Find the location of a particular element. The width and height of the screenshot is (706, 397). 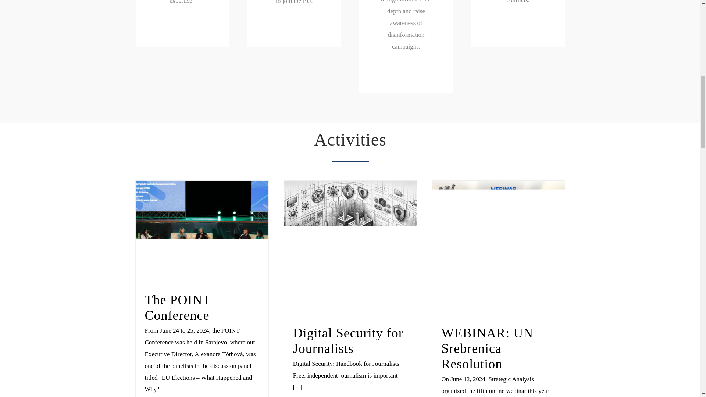

WEBINAR: UN Srebrenica Resolution is located at coordinates (487, 348).